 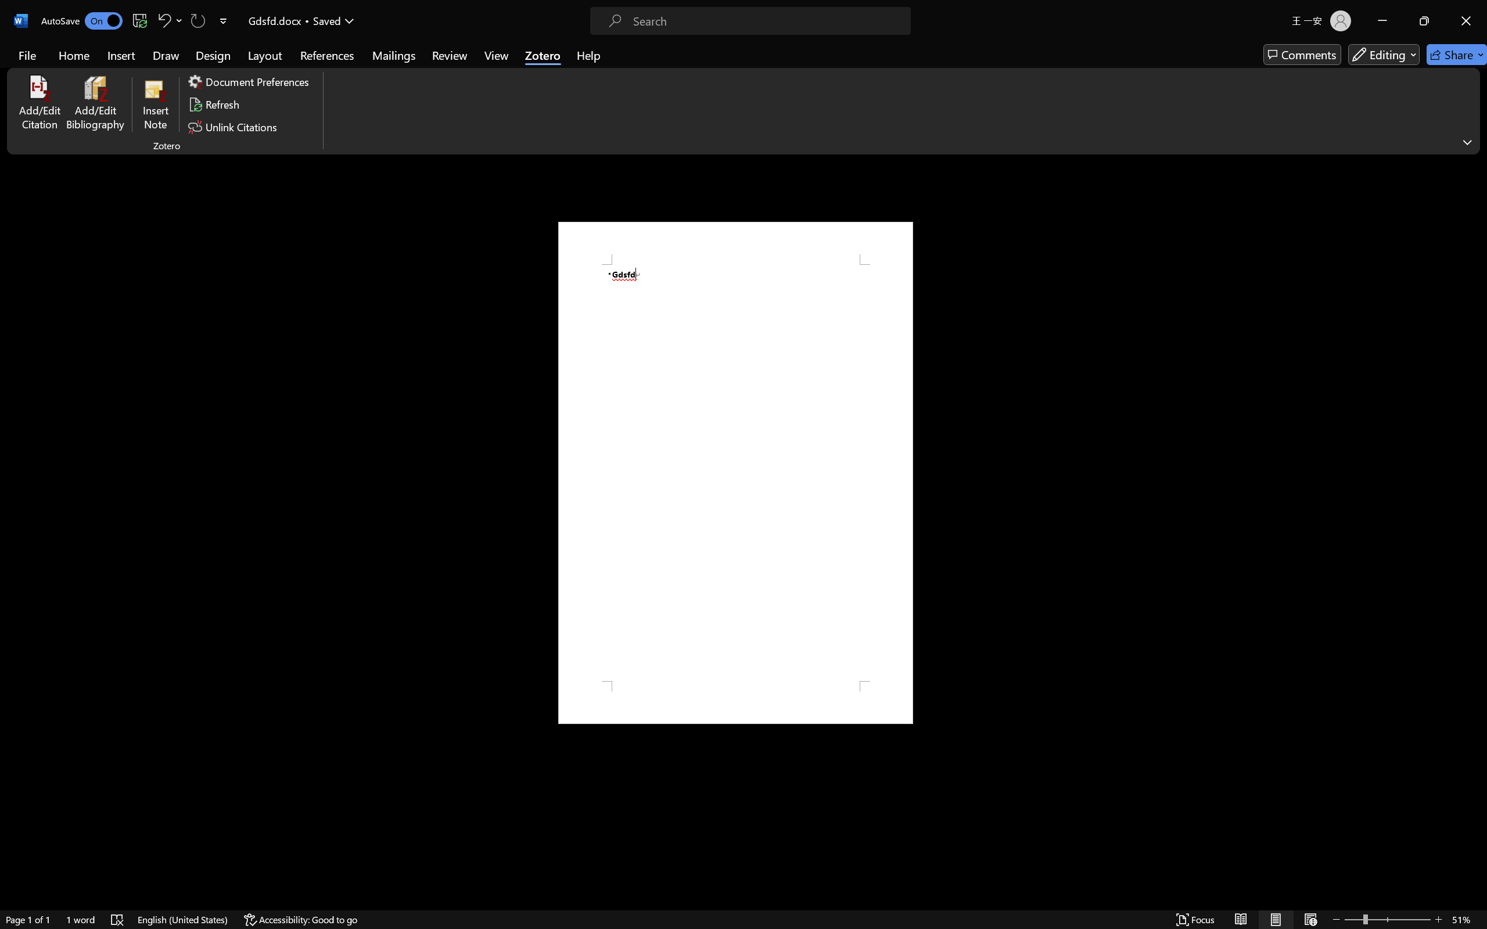 What do you see at coordinates (711, 432) in the screenshot?
I see `OK` at bounding box center [711, 432].